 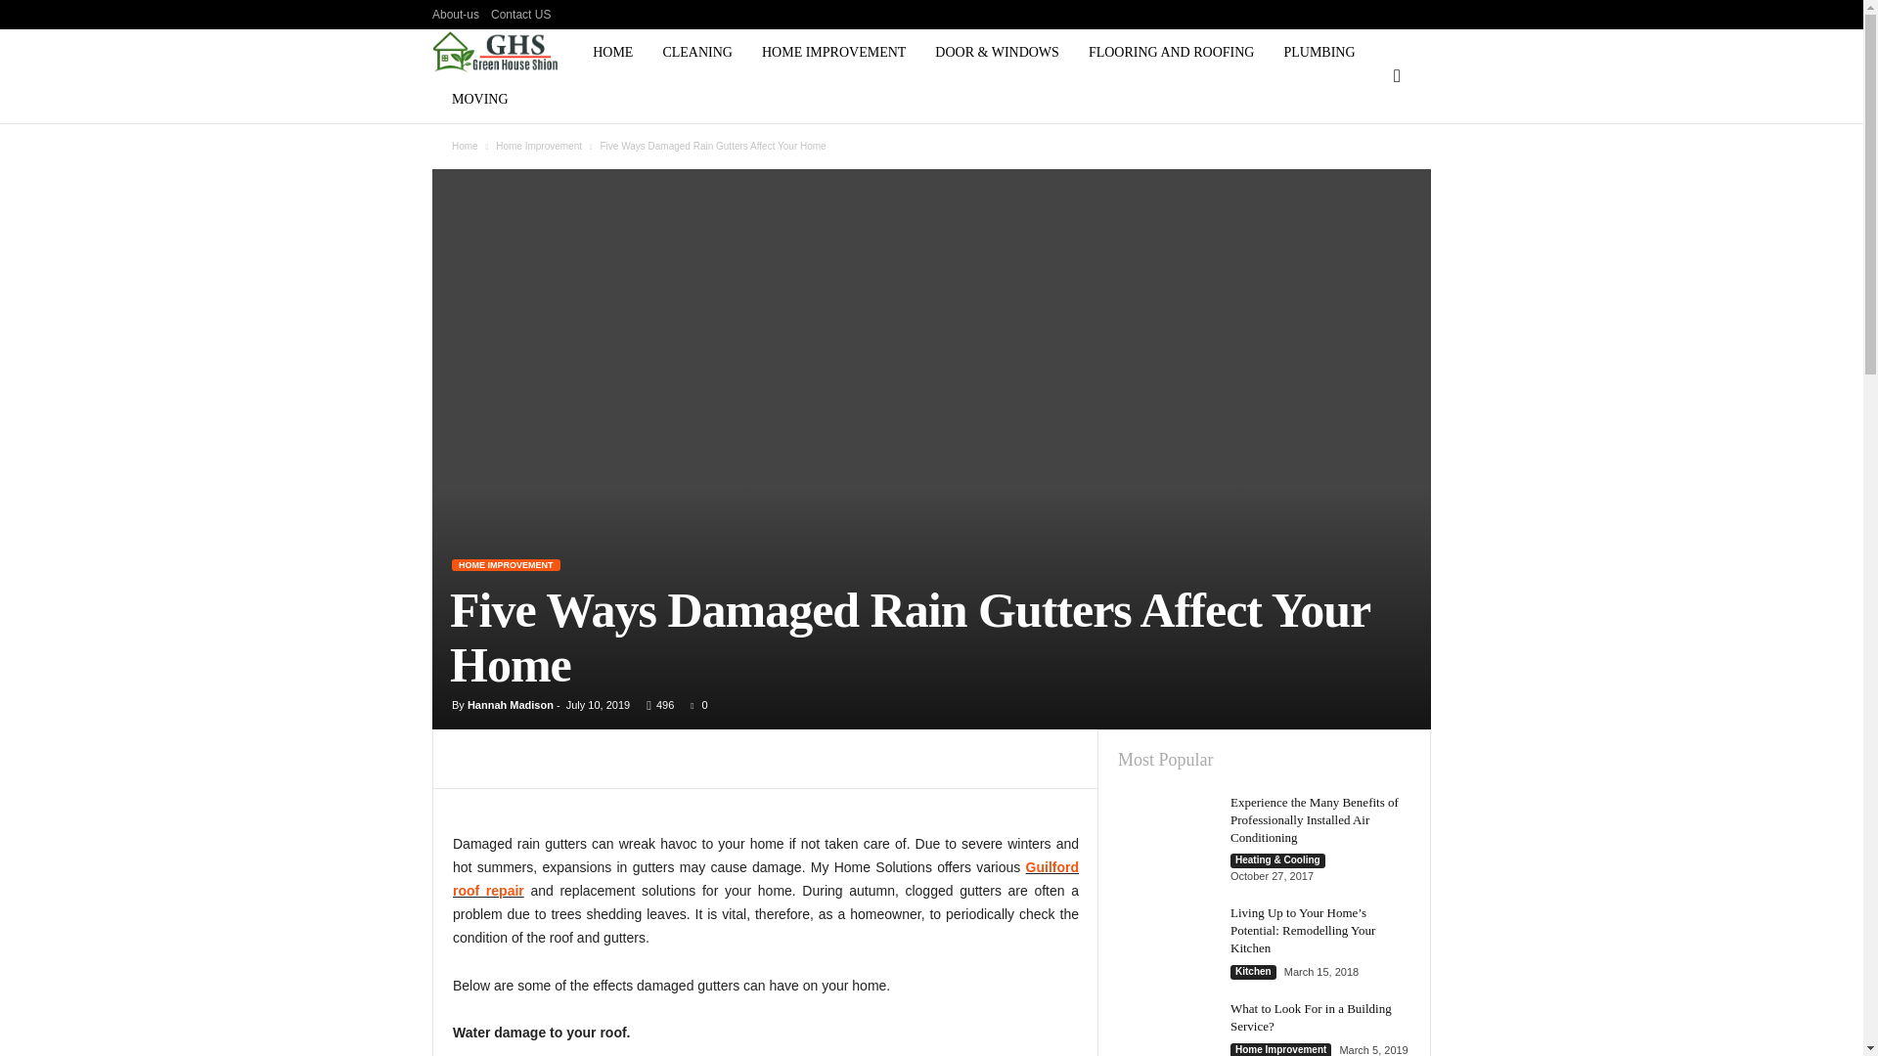 What do you see at coordinates (538, 146) in the screenshot?
I see `Home Improvement` at bounding box center [538, 146].